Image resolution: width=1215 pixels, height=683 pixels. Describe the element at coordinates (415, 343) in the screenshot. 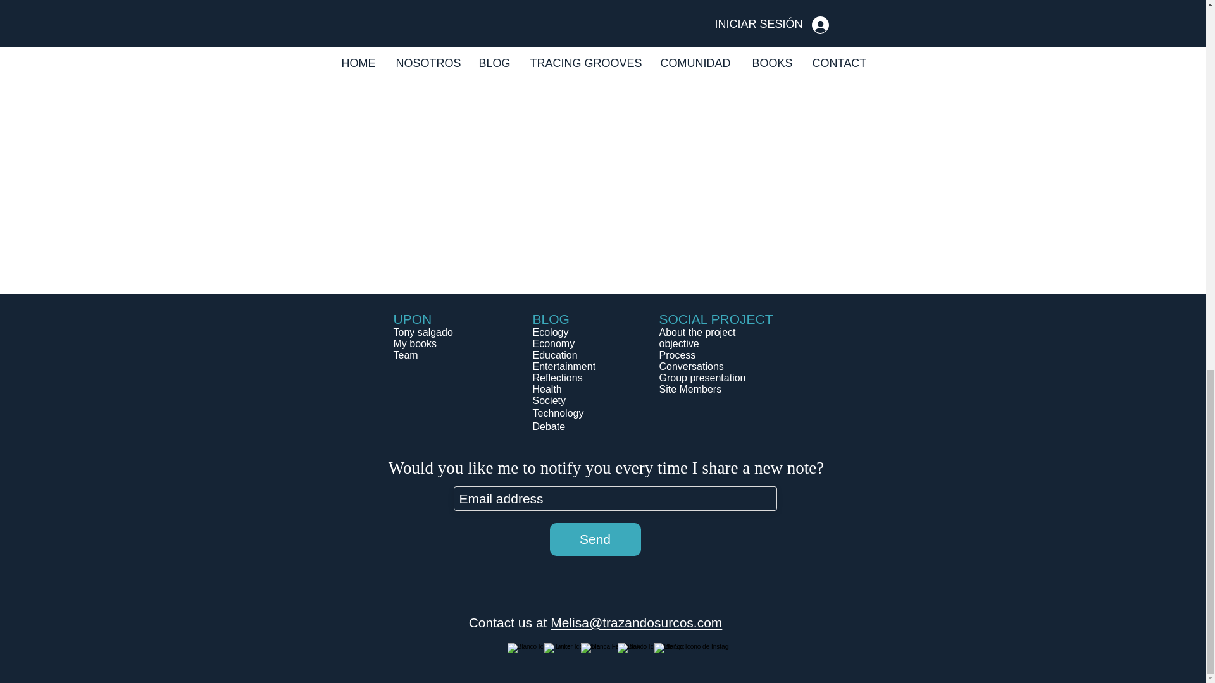

I see `My books` at that location.